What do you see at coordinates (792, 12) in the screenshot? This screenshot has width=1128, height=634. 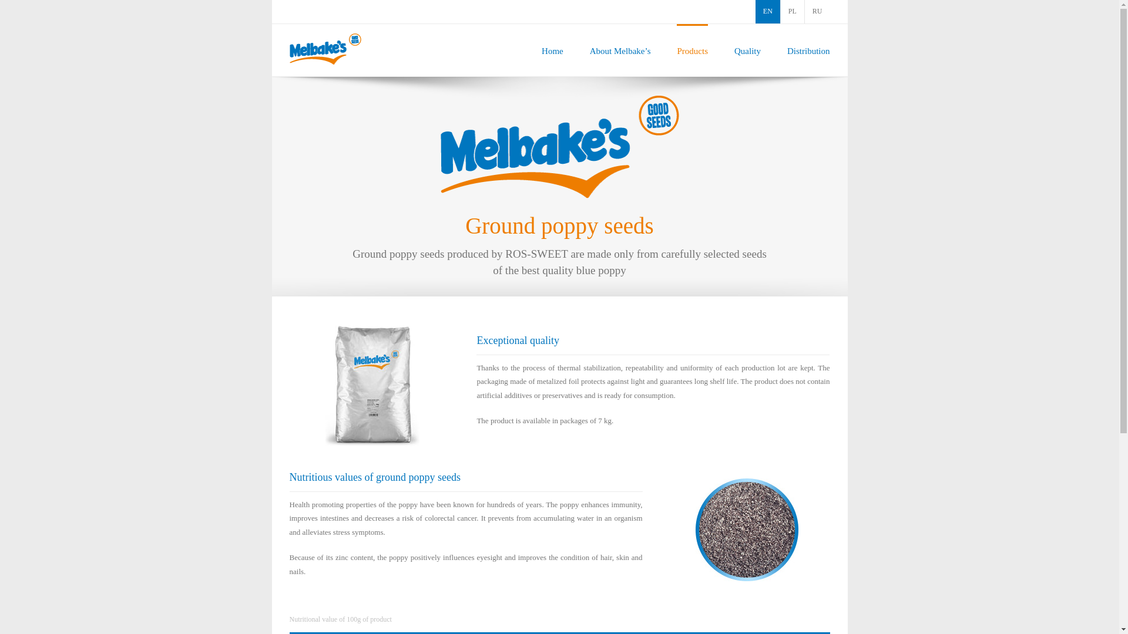 I see `PL` at bounding box center [792, 12].